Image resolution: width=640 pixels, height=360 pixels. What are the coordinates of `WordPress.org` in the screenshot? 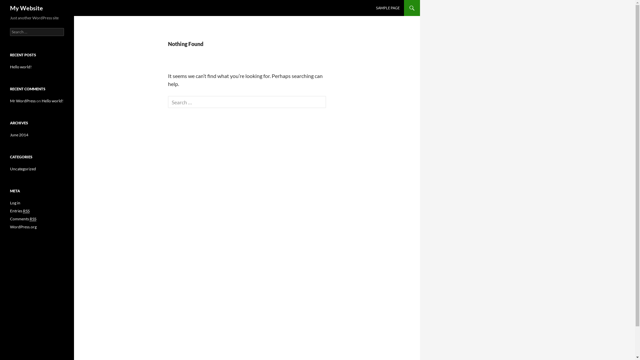 It's located at (23, 227).